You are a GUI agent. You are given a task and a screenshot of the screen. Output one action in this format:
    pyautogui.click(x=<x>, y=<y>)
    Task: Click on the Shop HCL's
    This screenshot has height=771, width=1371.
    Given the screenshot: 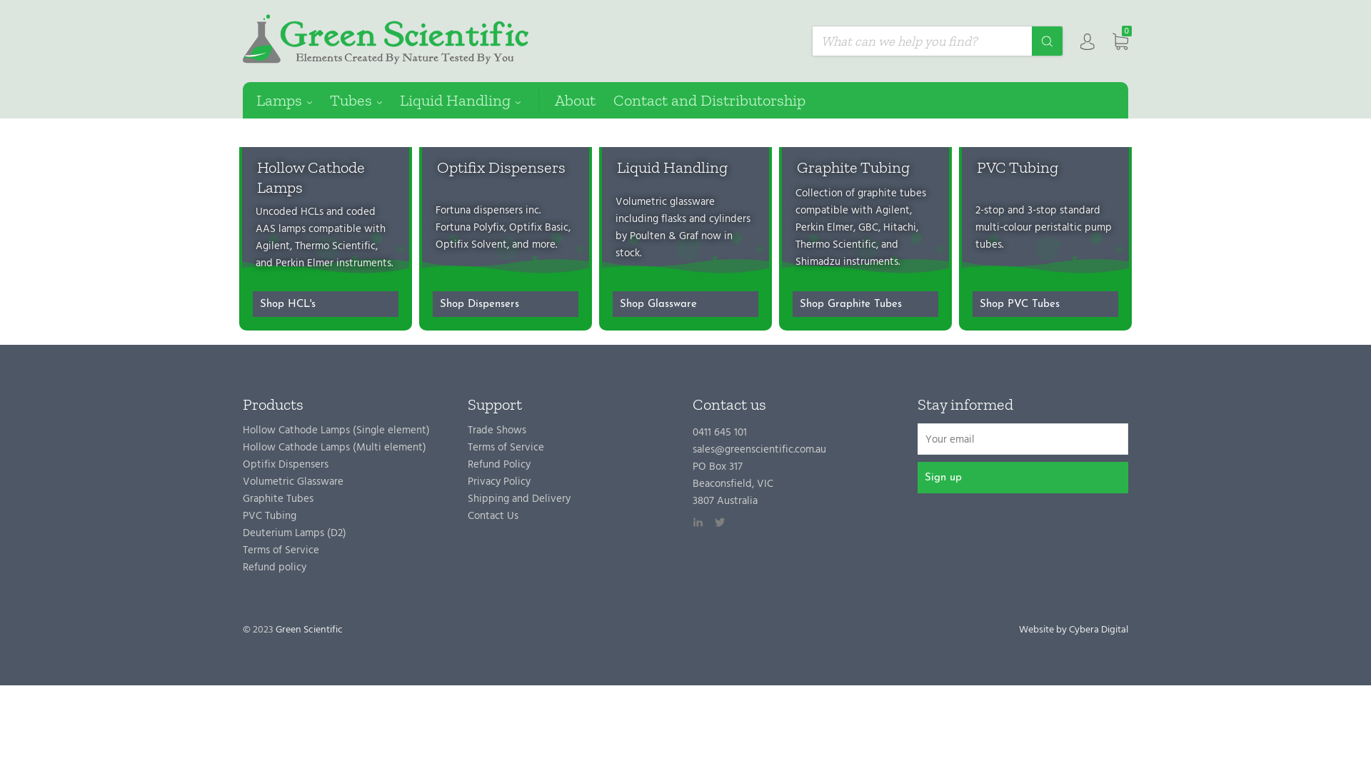 What is the action you would take?
    pyautogui.click(x=326, y=304)
    